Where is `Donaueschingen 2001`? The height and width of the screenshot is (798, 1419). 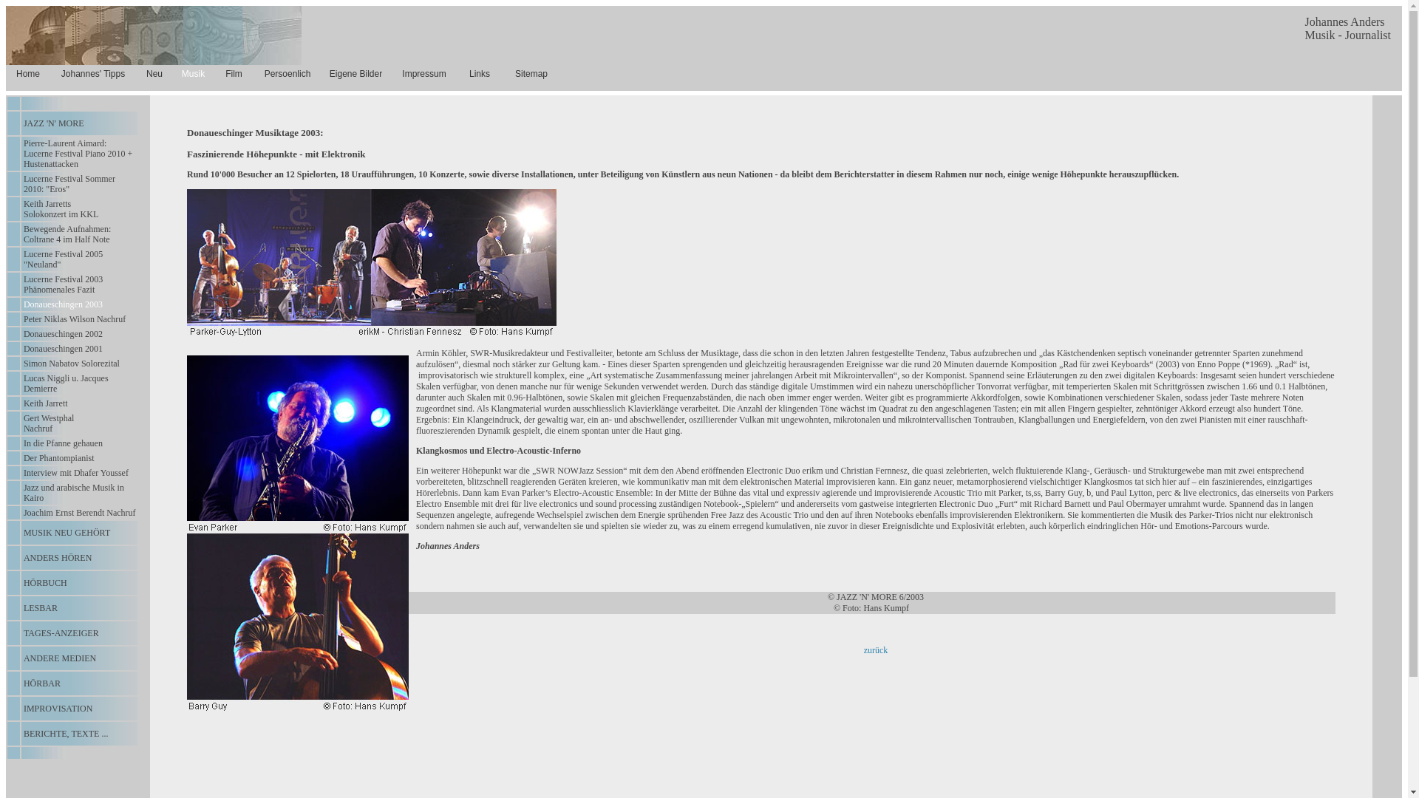 Donaueschingen 2001 is located at coordinates (64, 349).